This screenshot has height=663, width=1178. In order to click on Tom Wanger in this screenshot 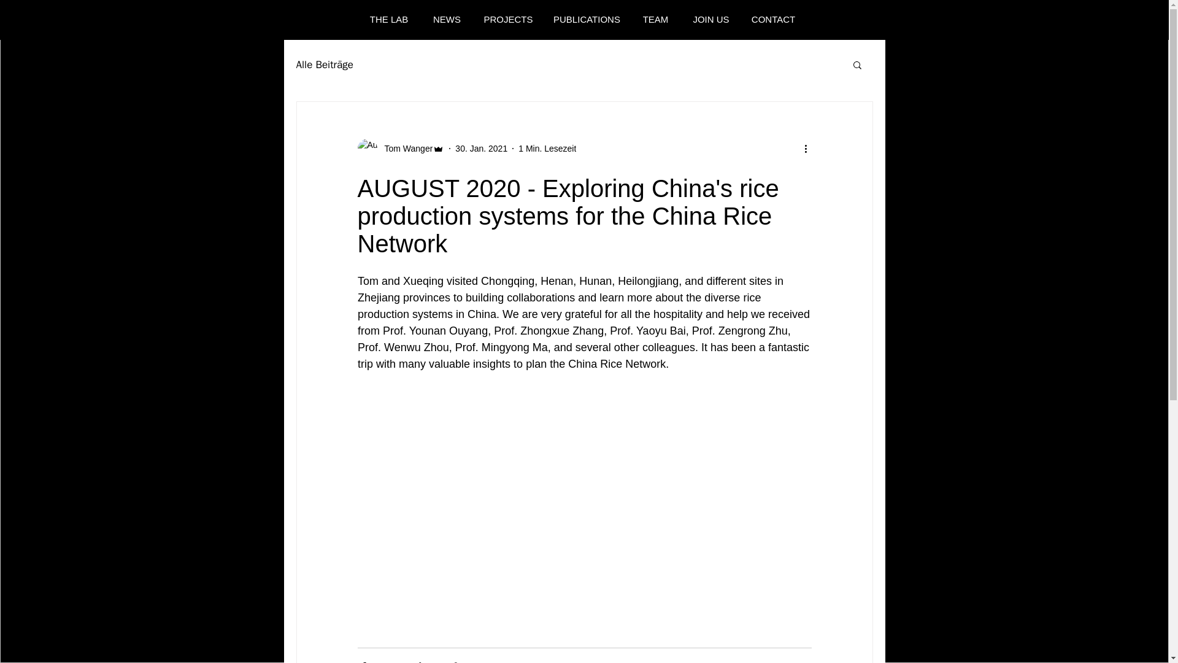, I will do `click(400, 149)`.